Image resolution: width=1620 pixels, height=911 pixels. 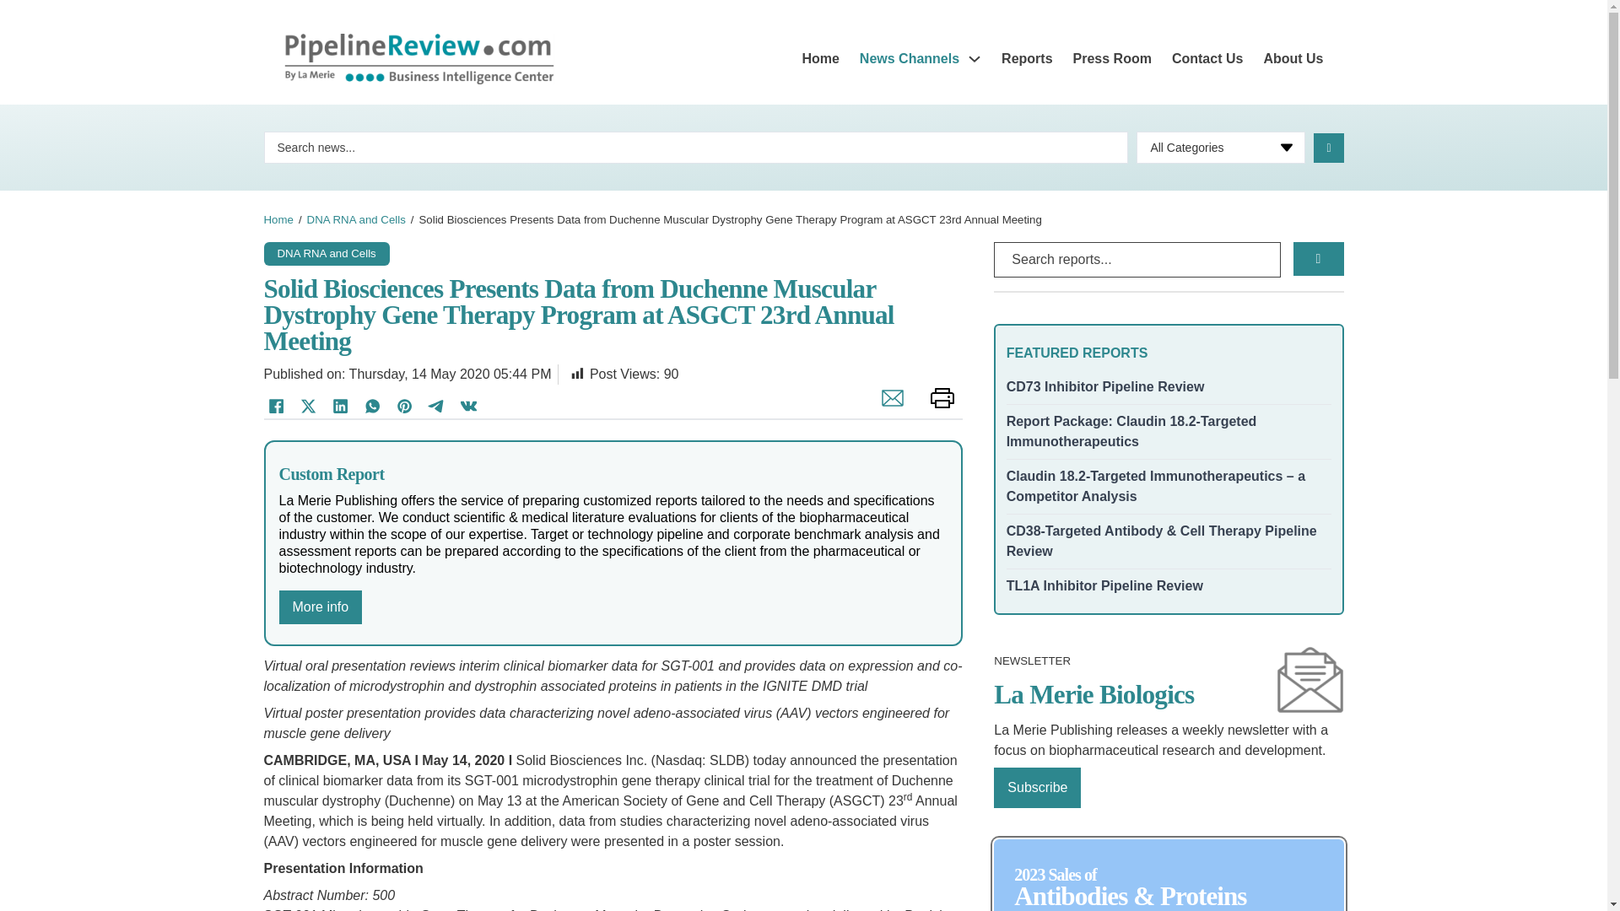 I want to click on Reports, so click(x=1026, y=59).